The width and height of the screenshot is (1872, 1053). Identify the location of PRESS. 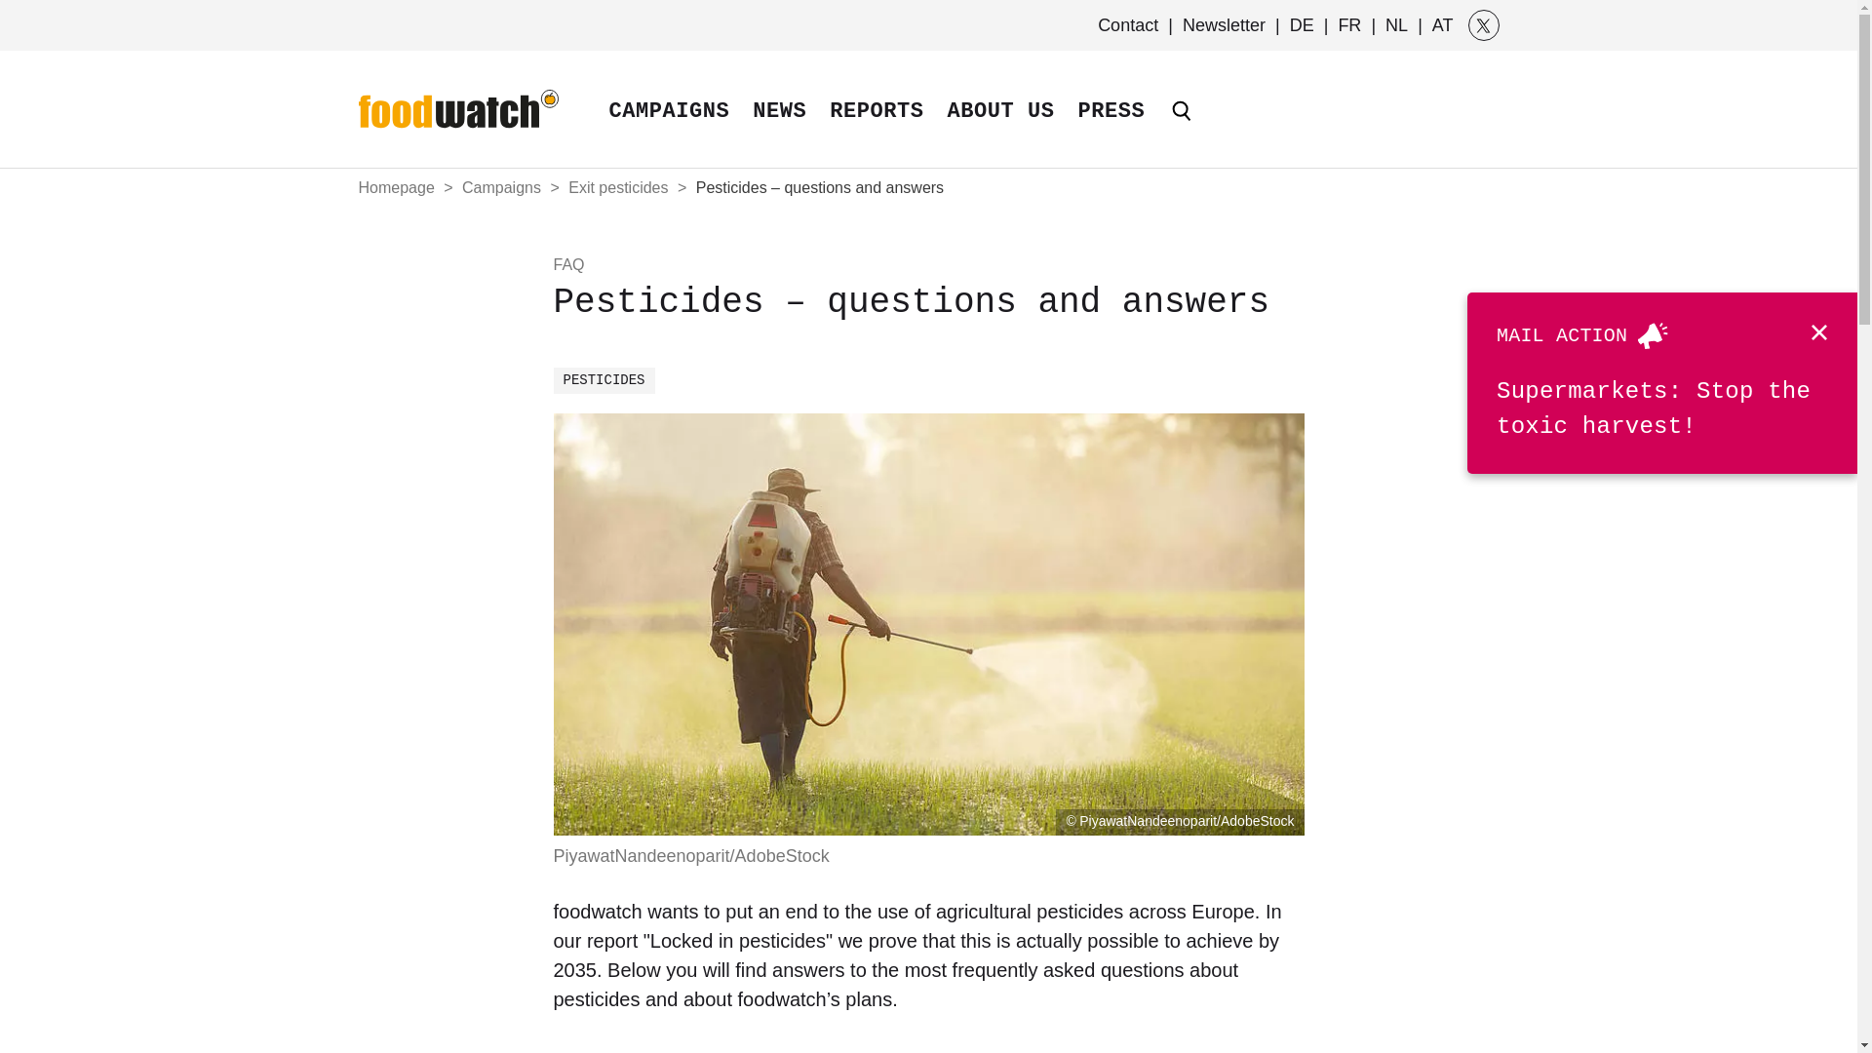
(1111, 128).